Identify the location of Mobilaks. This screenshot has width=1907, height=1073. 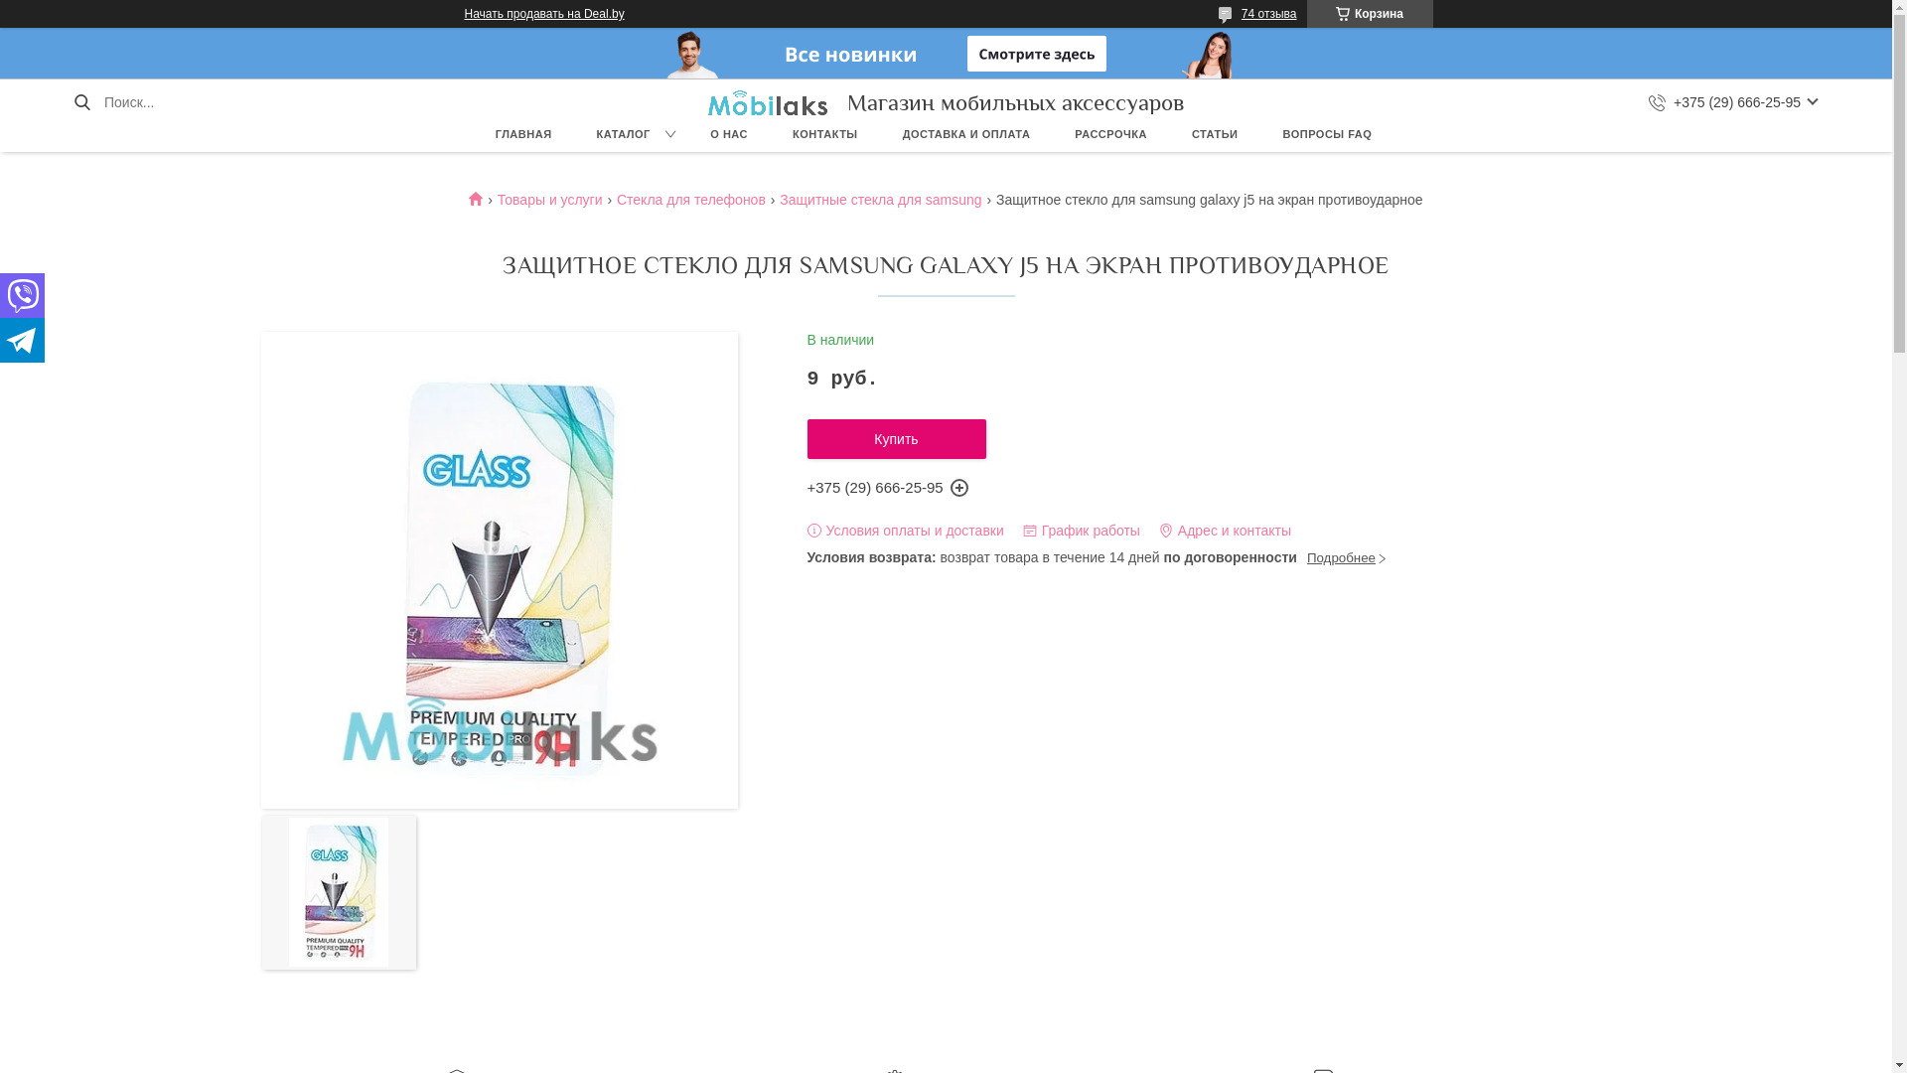
(767, 101).